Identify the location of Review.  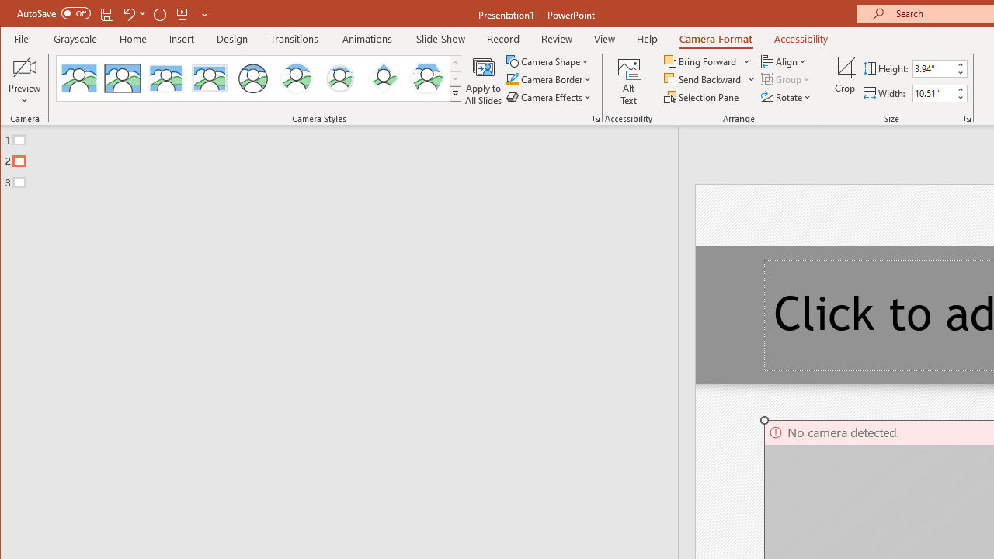
(557, 39).